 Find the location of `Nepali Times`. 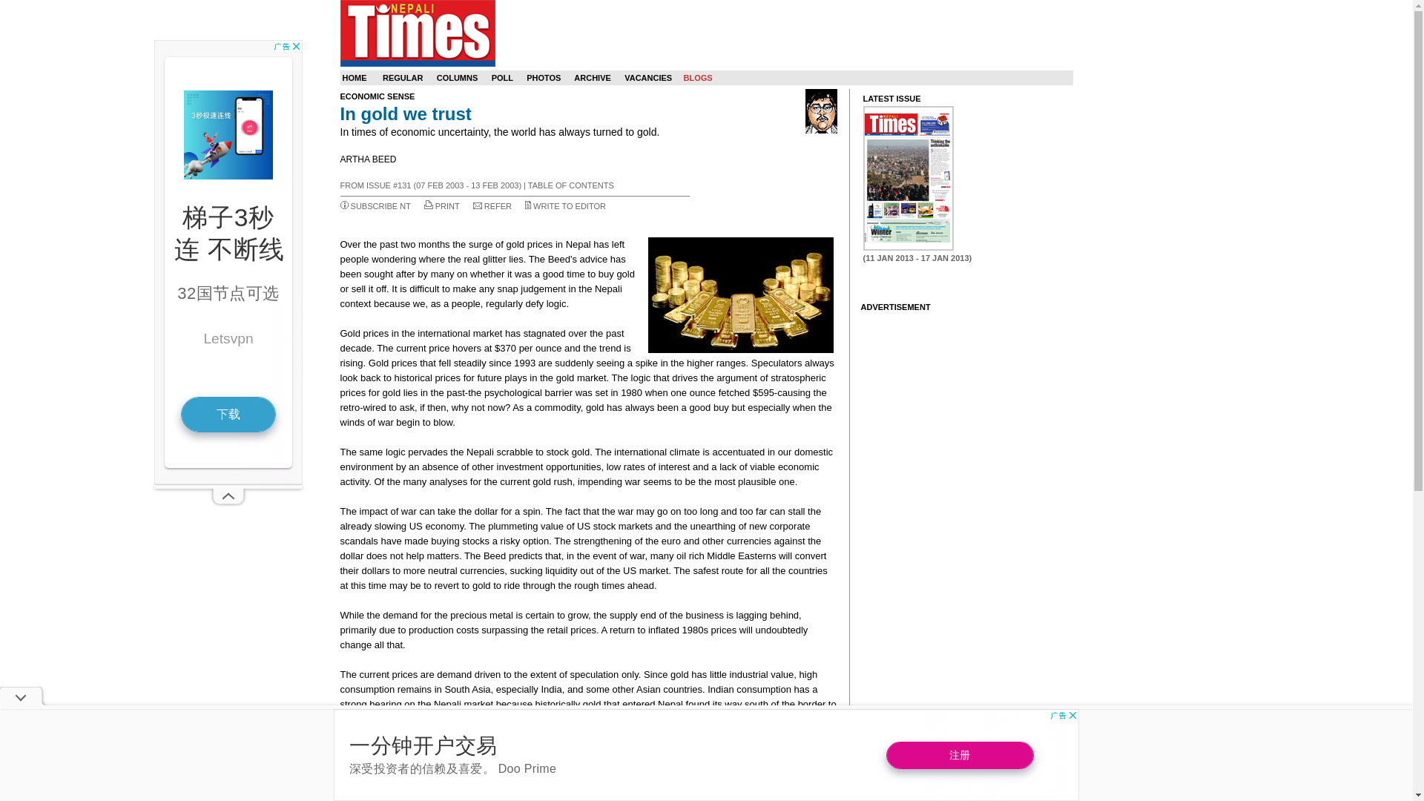

Nepali Times is located at coordinates (417, 33).